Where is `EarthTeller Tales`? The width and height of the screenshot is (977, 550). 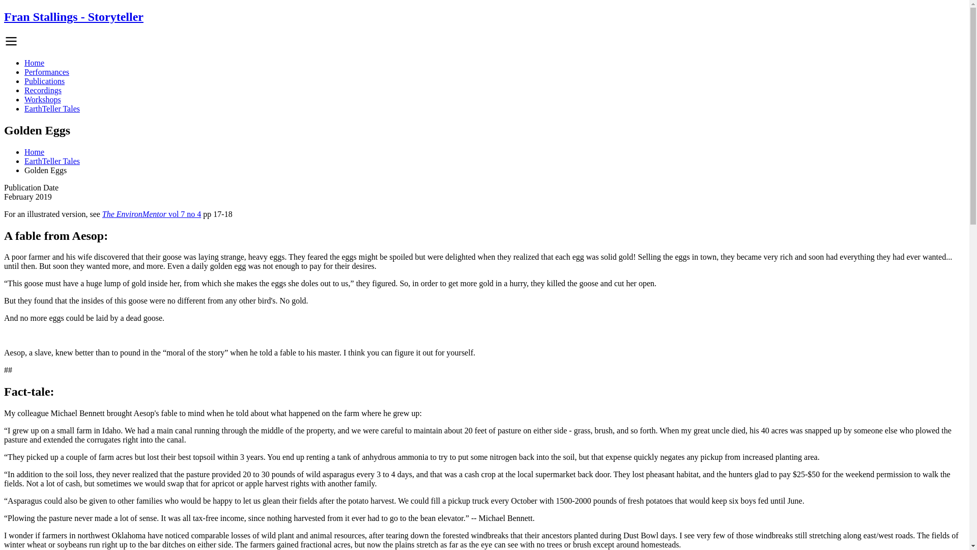 EarthTeller Tales is located at coordinates (52, 161).